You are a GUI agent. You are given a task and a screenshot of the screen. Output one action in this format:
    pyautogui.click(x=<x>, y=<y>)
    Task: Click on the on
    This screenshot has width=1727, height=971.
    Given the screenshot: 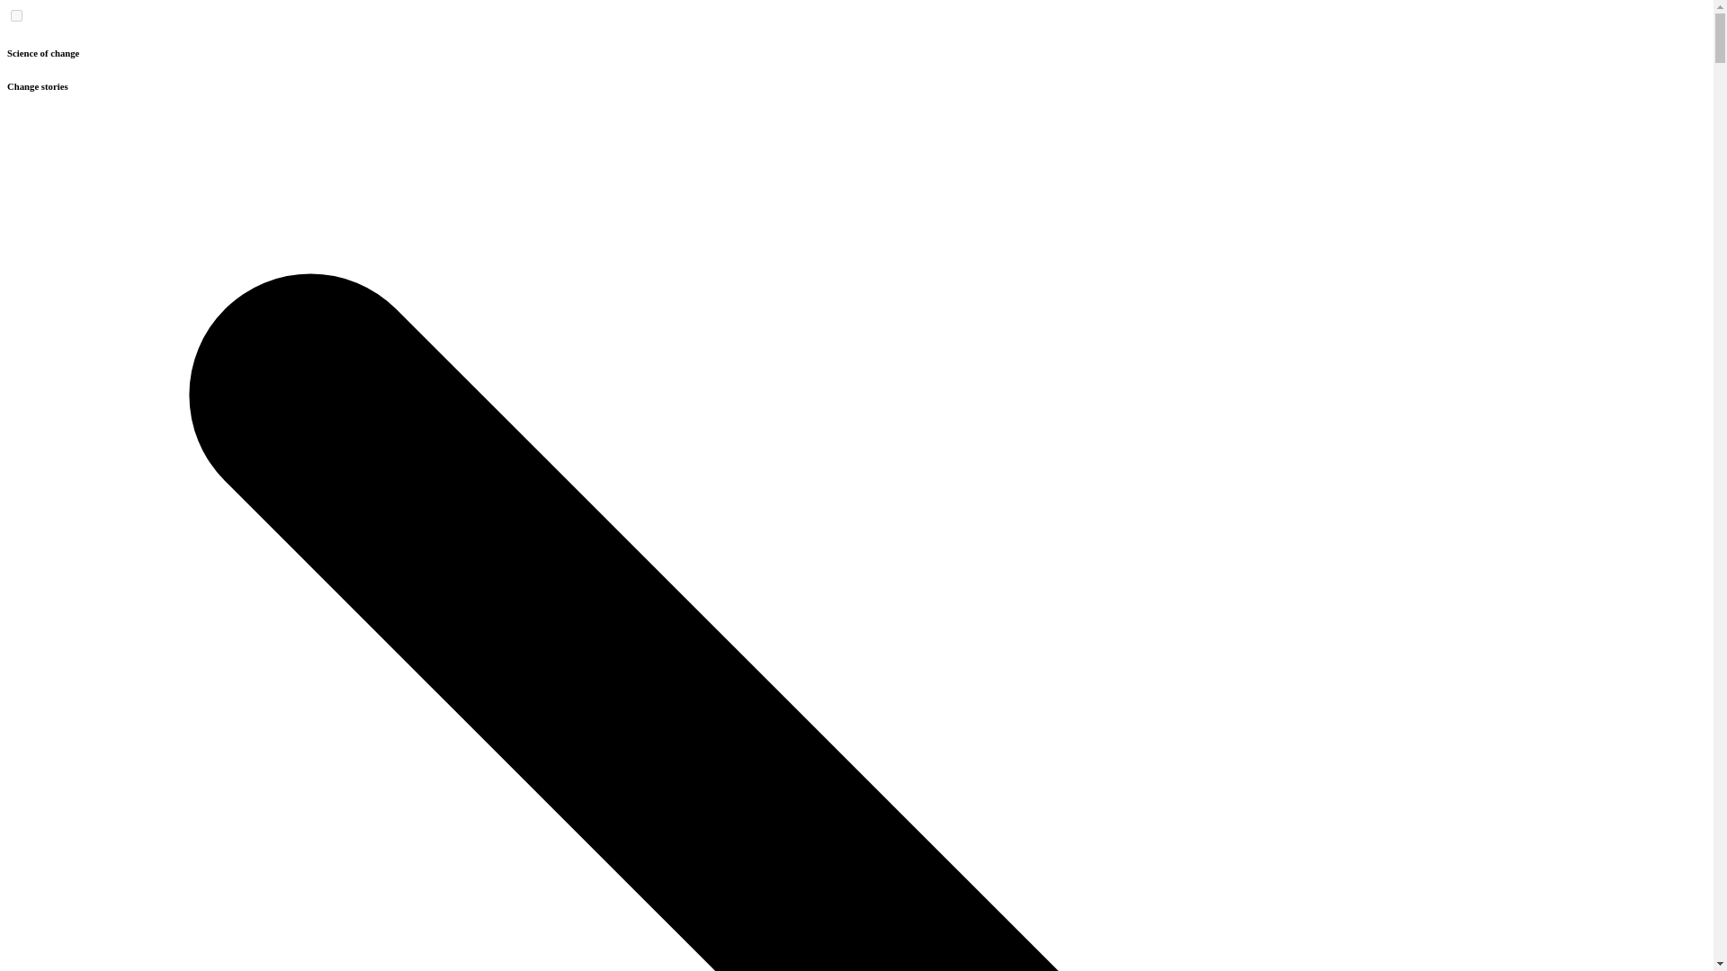 What is the action you would take?
    pyautogui.click(x=16, y=14)
    